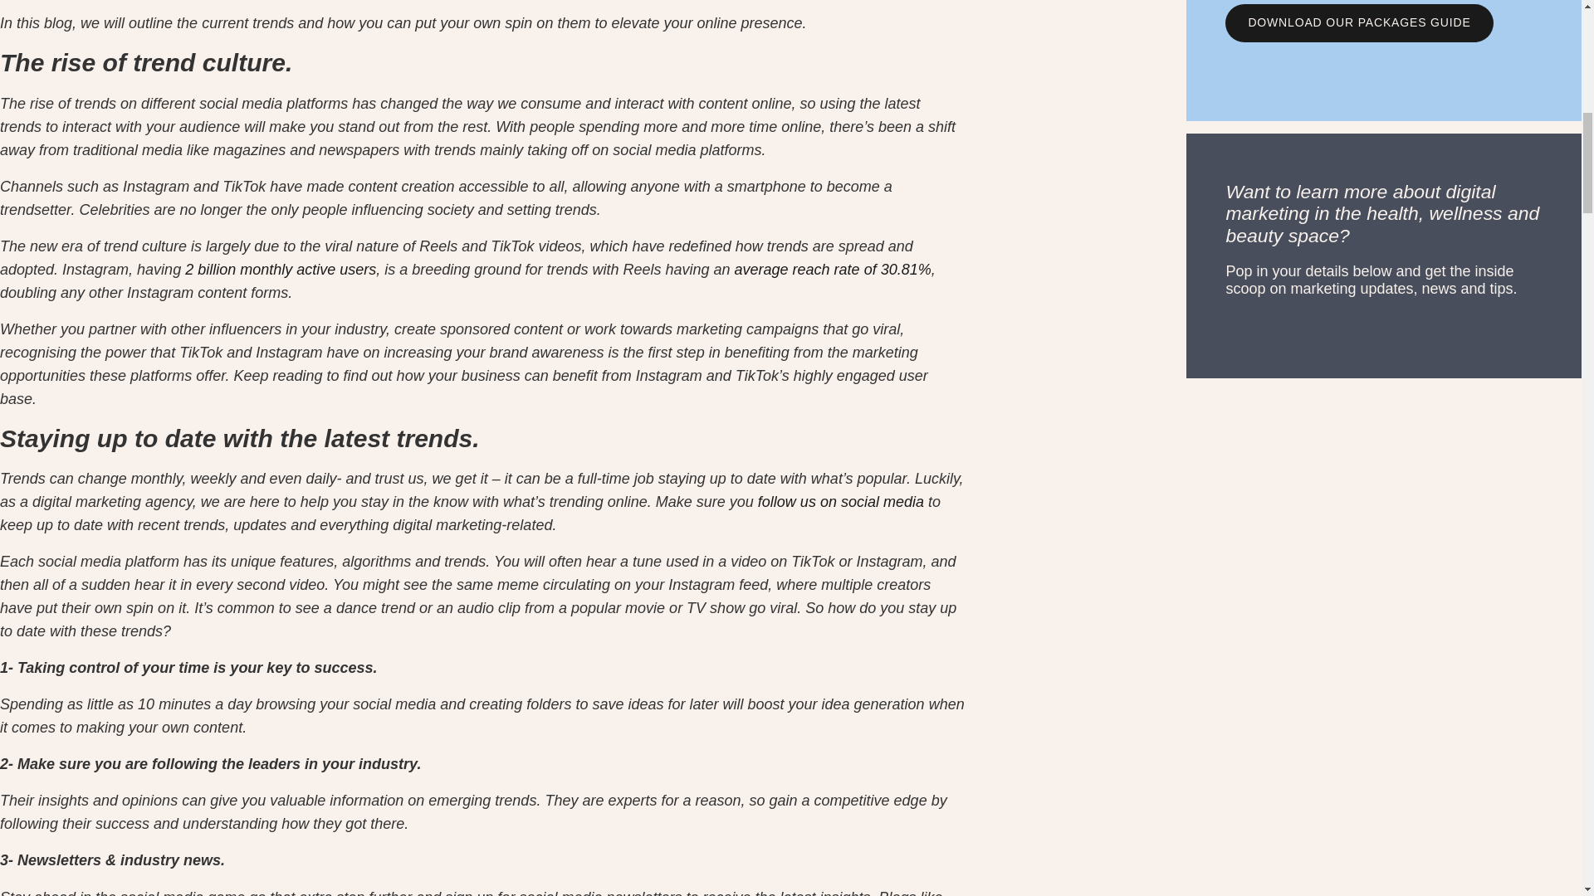 Image resolution: width=1594 pixels, height=896 pixels. Describe the element at coordinates (281, 269) in the screenshot. I see `2 billion monthly active users` at that location.